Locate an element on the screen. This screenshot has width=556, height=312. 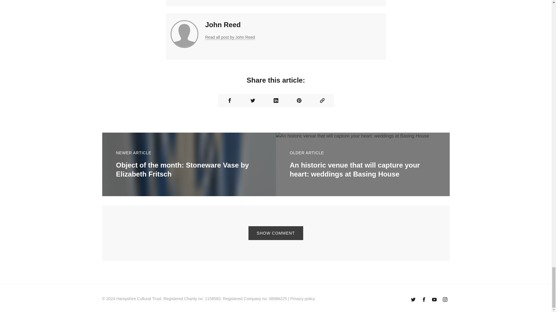
Share on Twitter is located at coordinates (253, 101).